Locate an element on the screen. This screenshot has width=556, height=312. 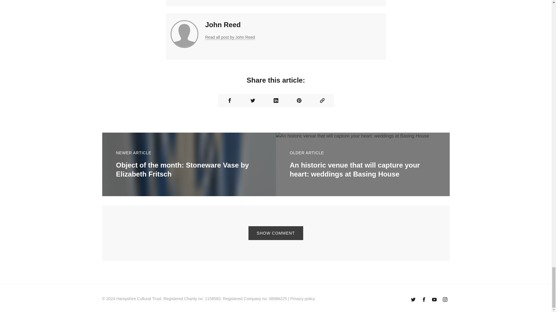
Share on Twitter is located at coordinates (253, 101).